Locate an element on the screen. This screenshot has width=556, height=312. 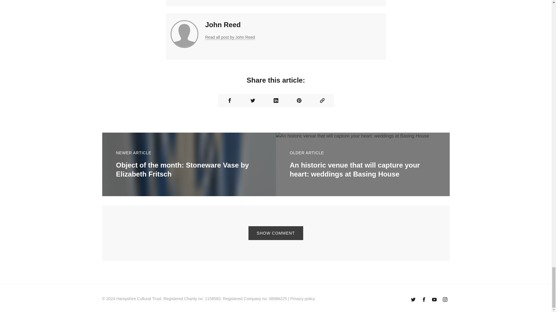
Share on Twitter is located at coordinates (253, 101).